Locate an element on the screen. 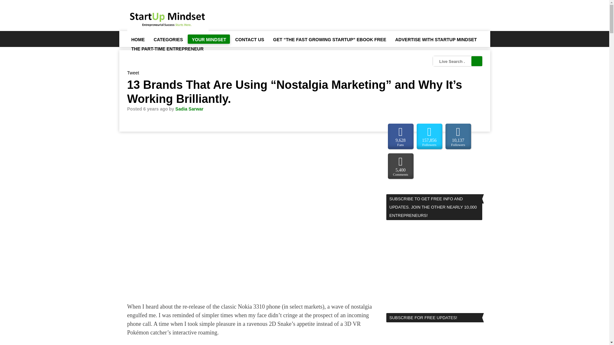 This screenshot has height=345, width=614. CATEGORIES is located at coordinates (168, 39).